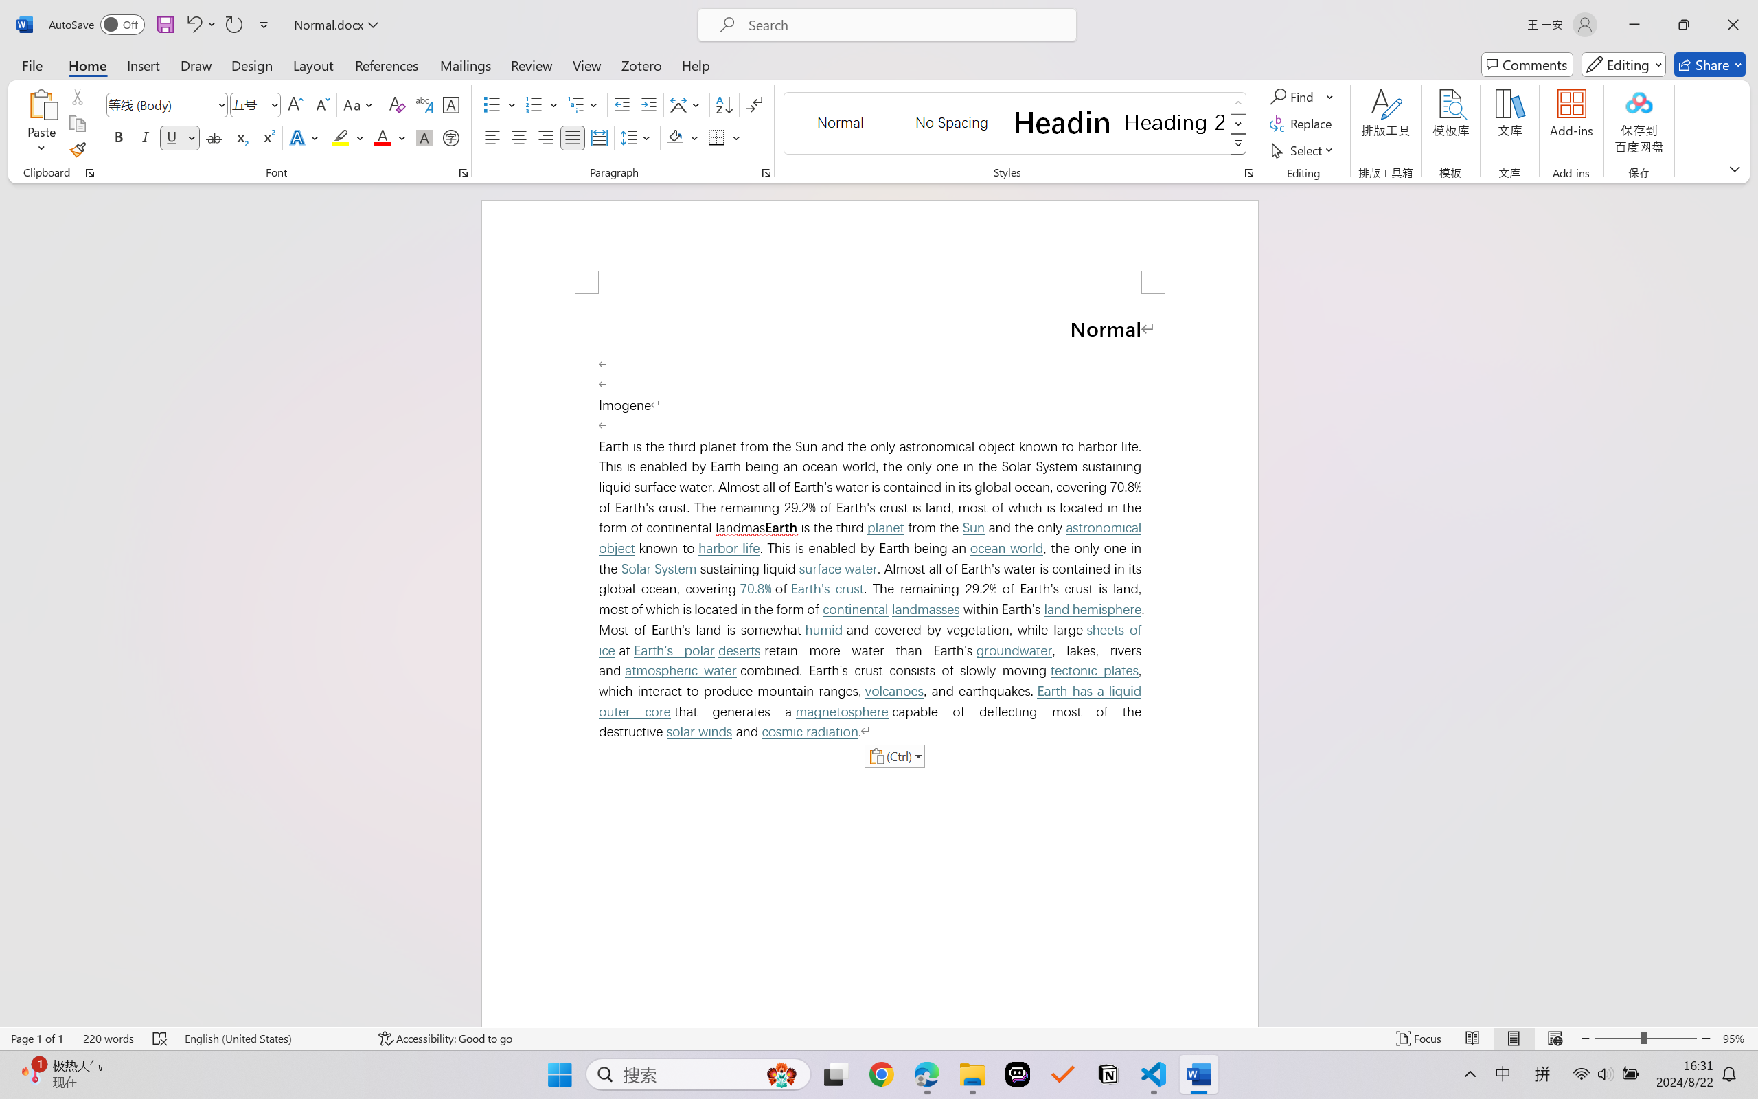 Image resolution: width=1758 pixels, height=1099 pixels. Describe the element at coordinates (423, 104) in the screenshot. I see `Phonetic Guide...` at that location.